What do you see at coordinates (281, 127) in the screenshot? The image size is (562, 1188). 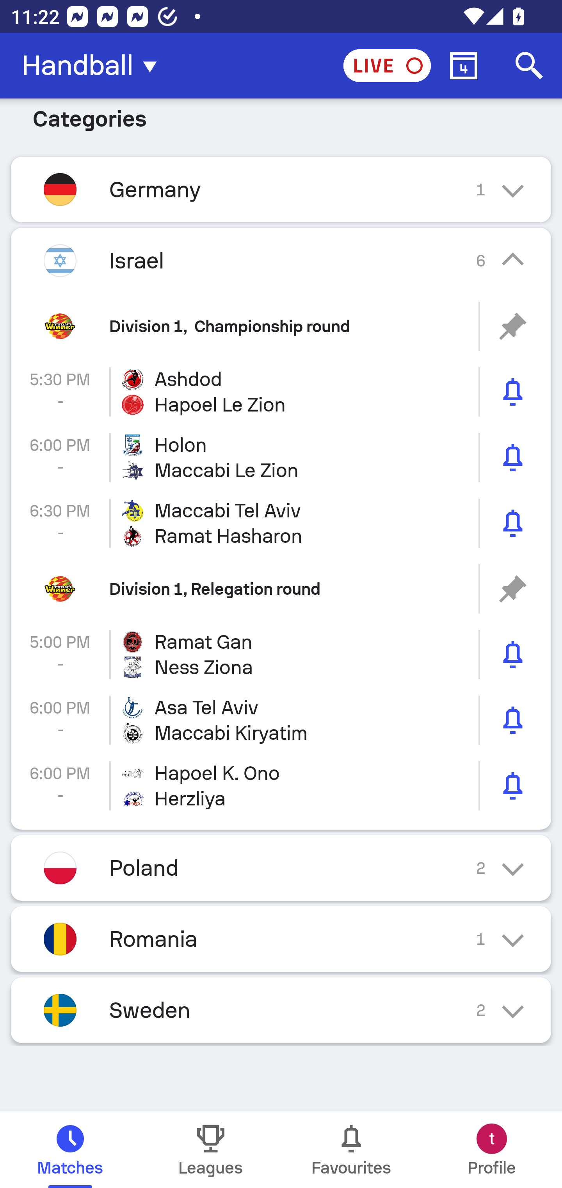 I see `Categories` at bounding box center [281, 127].